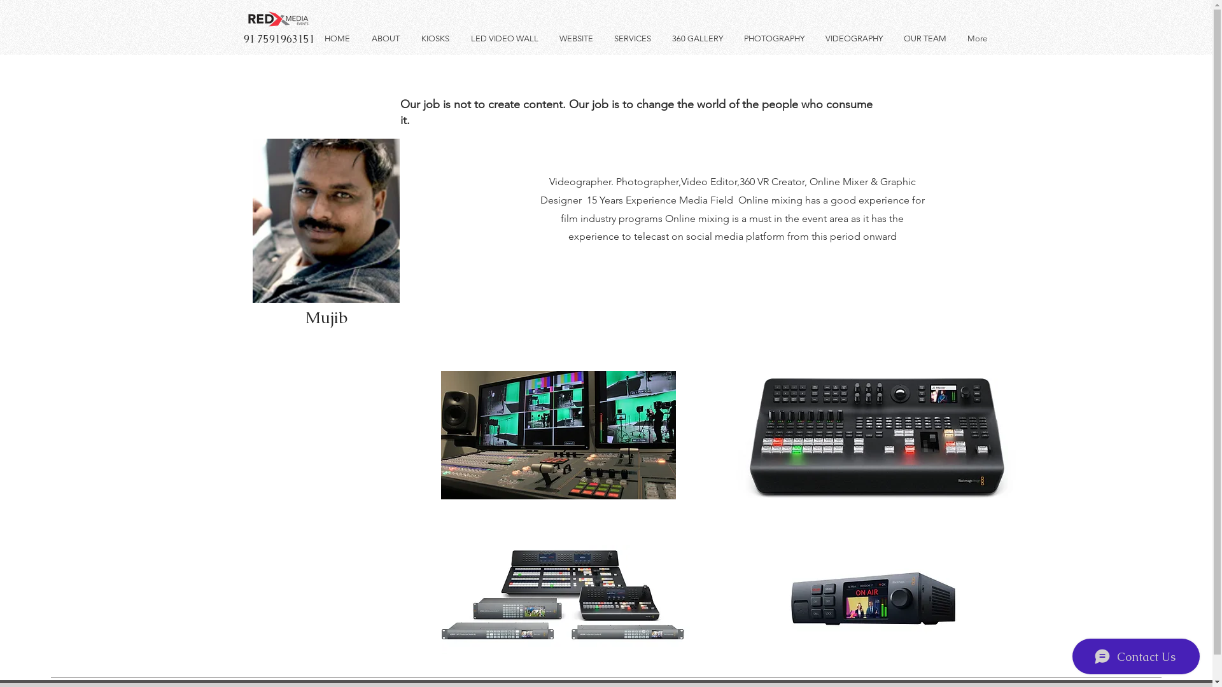  I want to click on LED VIDEO WALL, so click(505, 39).